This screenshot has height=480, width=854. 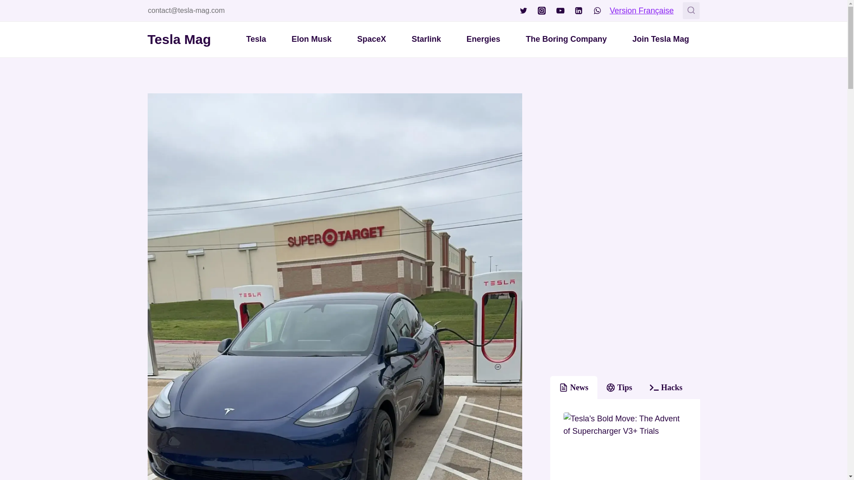 What do you see at coordinates (666, 387) in the screenshot?
I see `Hacks` at bounding box center [666, 387].